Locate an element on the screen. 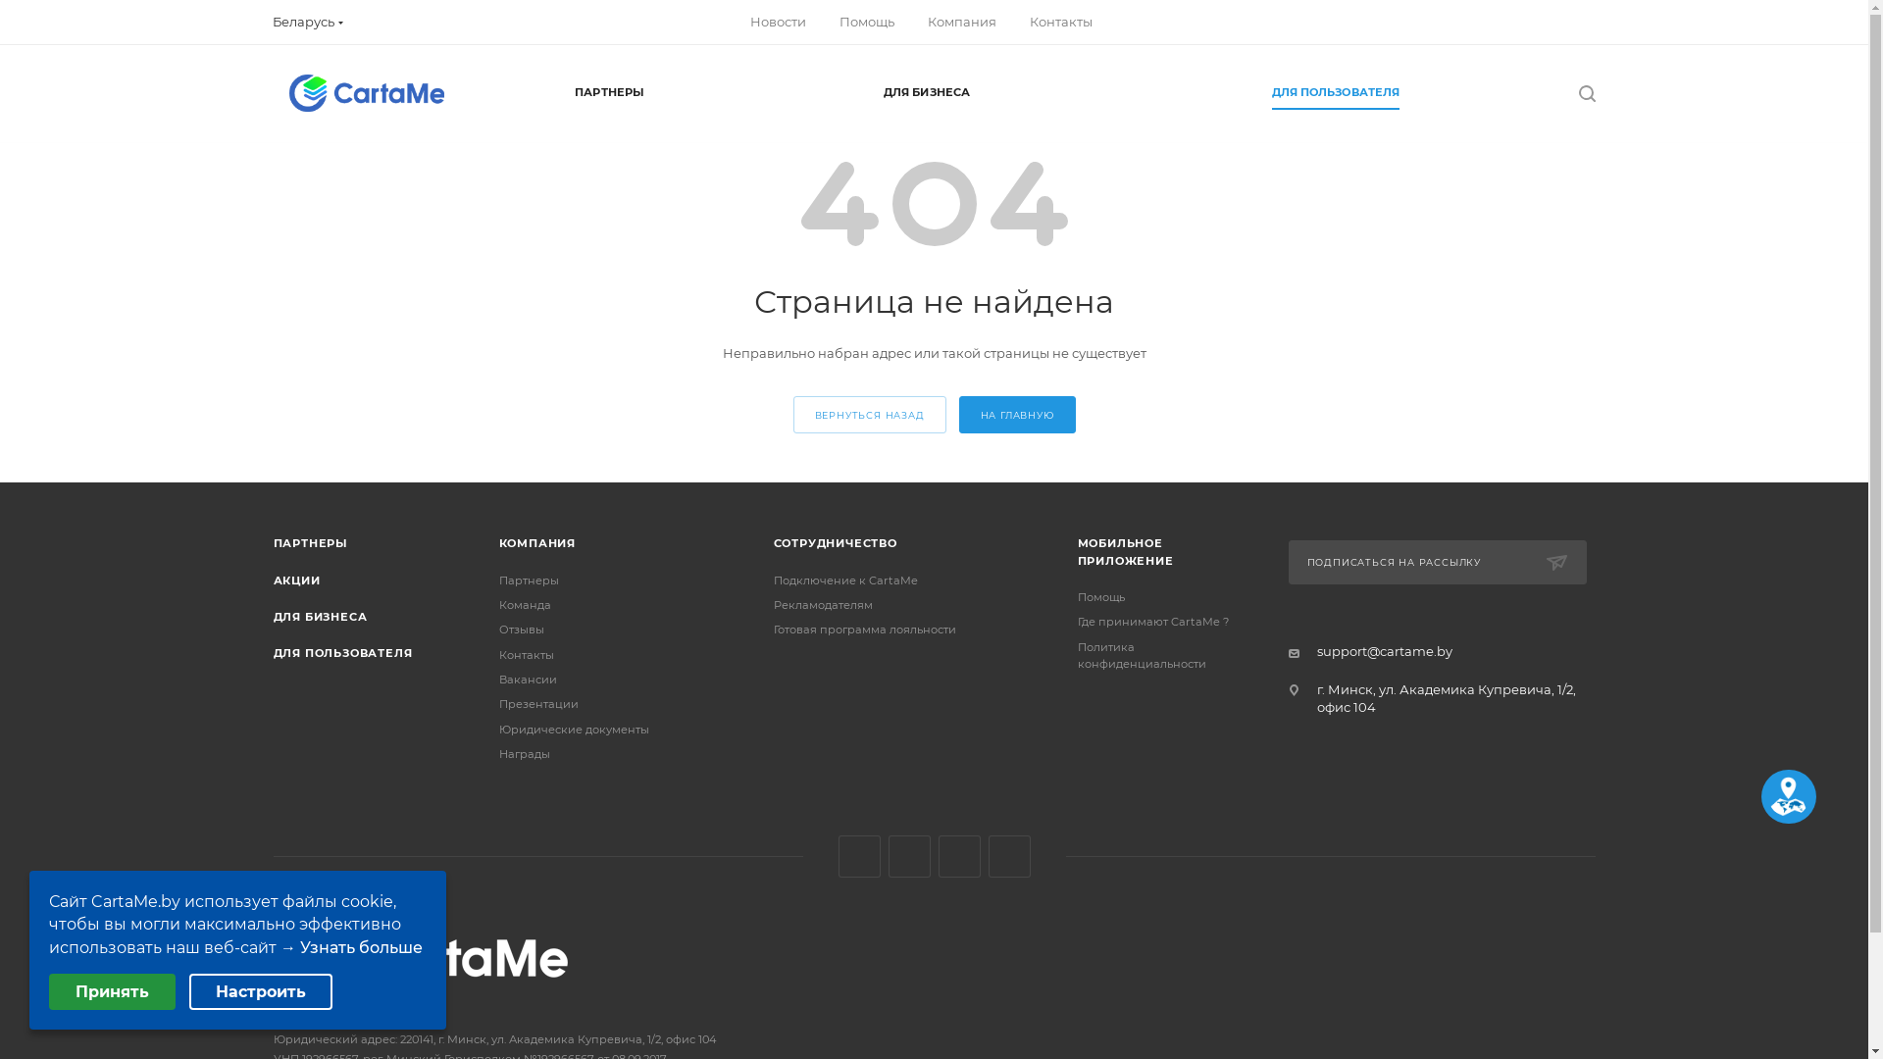 Image resolution: width=1883 pixels, height=1059 pixels. YouTube is located at coordinates (1010, 857).